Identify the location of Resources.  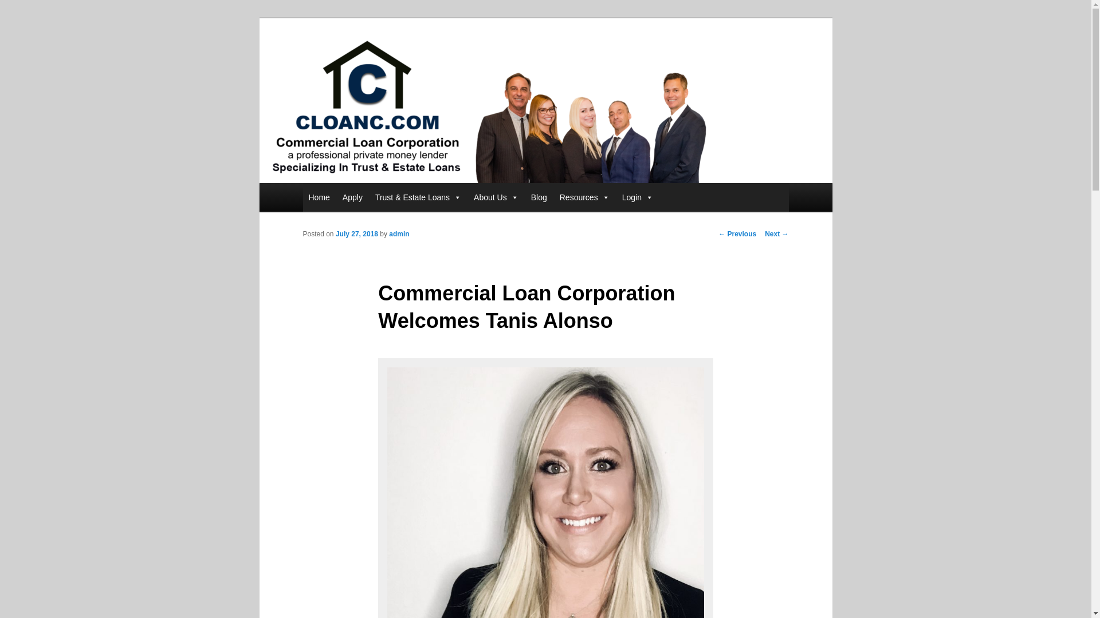
(584, 197).